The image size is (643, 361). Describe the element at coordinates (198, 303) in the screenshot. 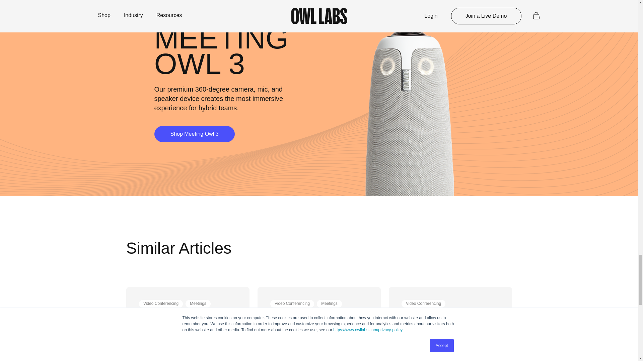

I see `Meetings` at that location.